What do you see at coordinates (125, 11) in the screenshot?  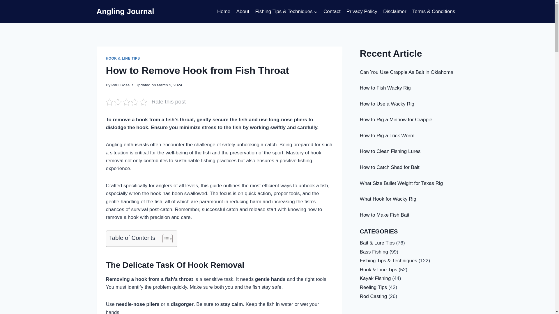 I see `Angling Journal` at bounding box center [125, 11].